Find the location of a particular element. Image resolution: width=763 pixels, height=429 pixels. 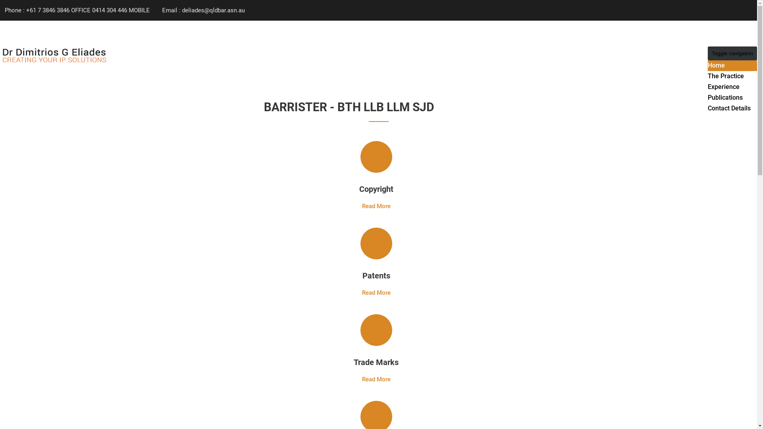

Patents is located at coordinates (376, 276).